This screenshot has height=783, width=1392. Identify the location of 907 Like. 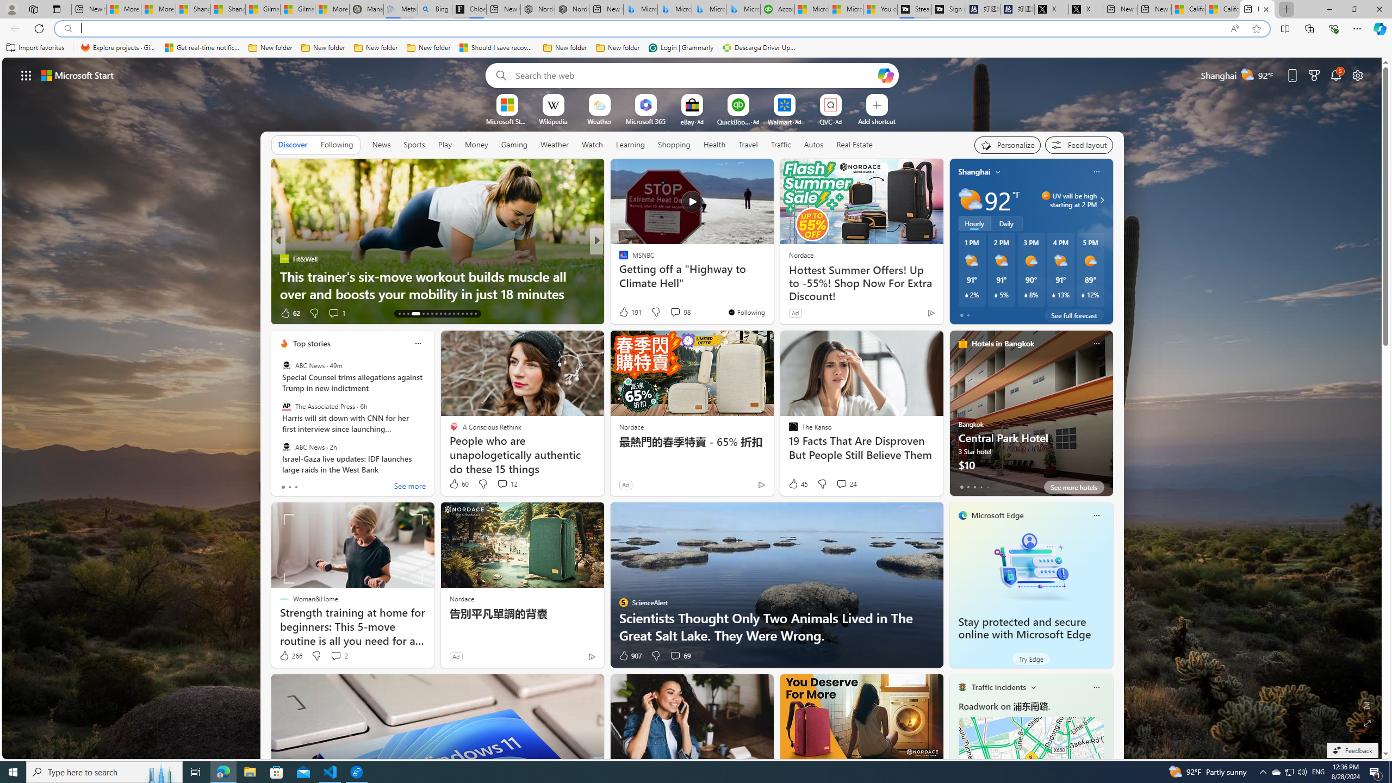
(630, 656).